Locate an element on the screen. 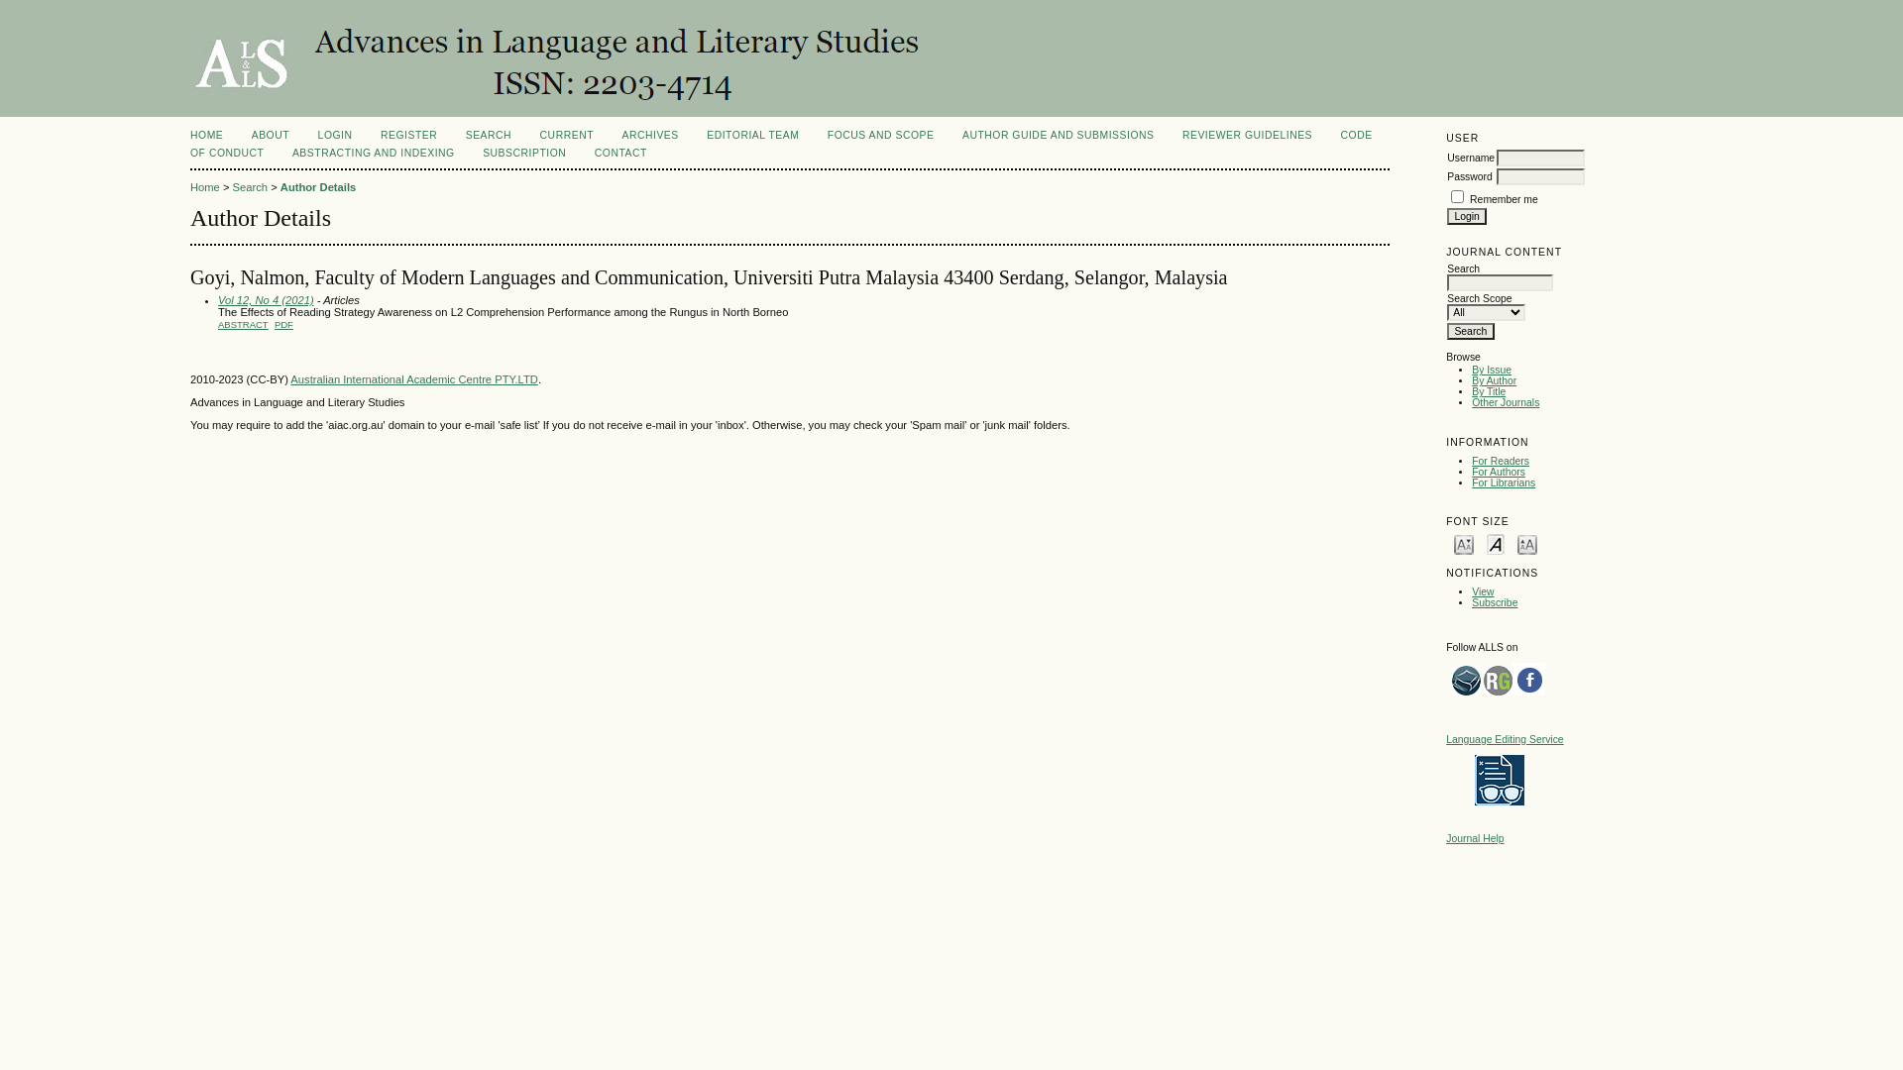 The width and height of the screenshot is (1903, 1070). CODE OF CONDUCT is located at coordinates (781, 145).